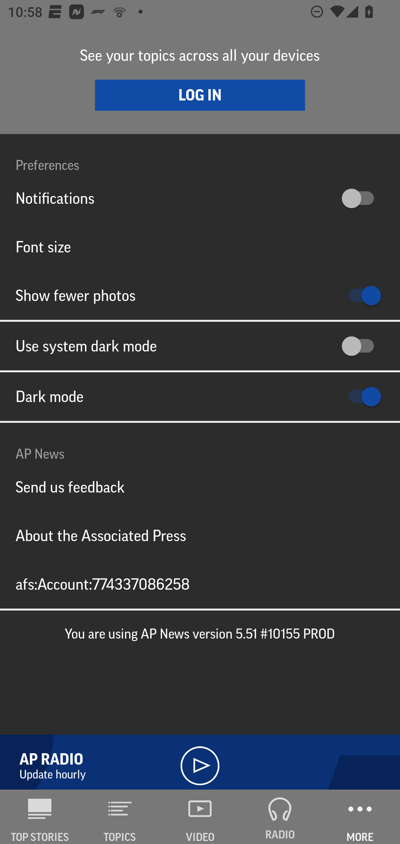 The image size is (400, 844). Describe the element at coordinates (40, 817) in the screenshot. I see `AP News TOP STORIES` at that location.